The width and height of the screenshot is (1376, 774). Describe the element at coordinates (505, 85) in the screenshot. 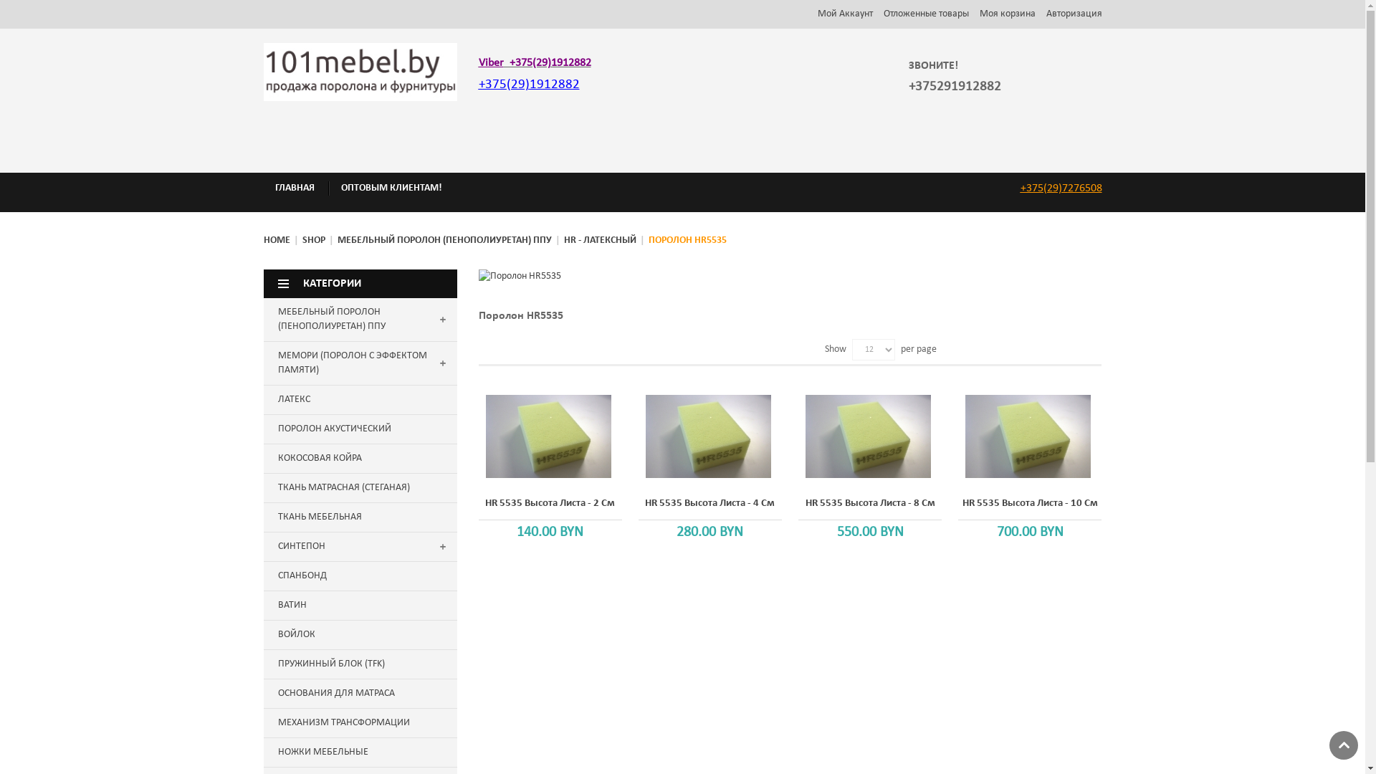

I see `+375(29)` at that location.